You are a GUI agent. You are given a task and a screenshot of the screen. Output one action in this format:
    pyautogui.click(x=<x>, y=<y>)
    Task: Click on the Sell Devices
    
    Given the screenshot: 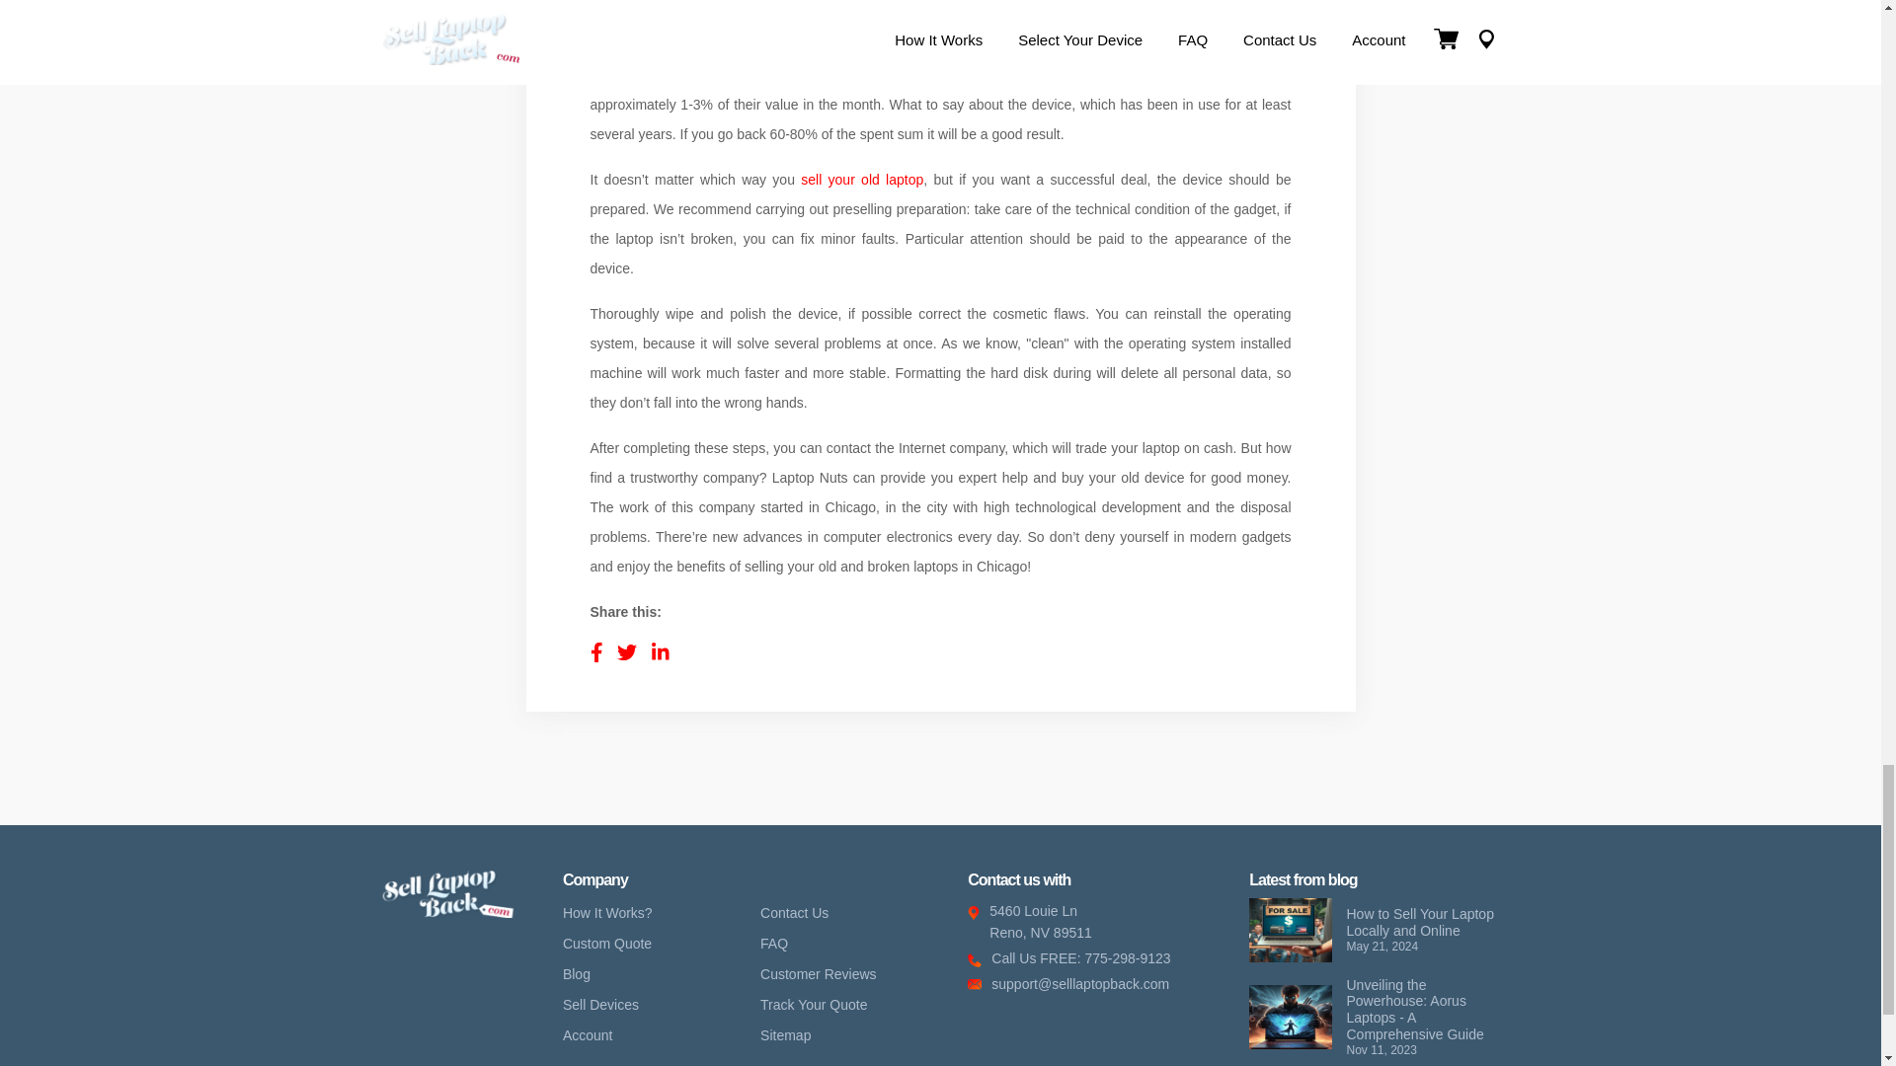 What is the action you would take?
    pyautogui.click(x=605, y=1005)
    